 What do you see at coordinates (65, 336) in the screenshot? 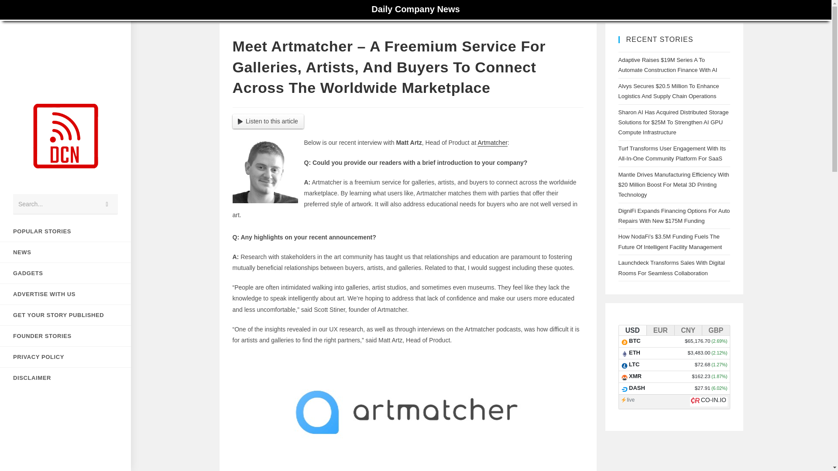
I see `FOUNDER STORIES` at bounding box center [65, 336].